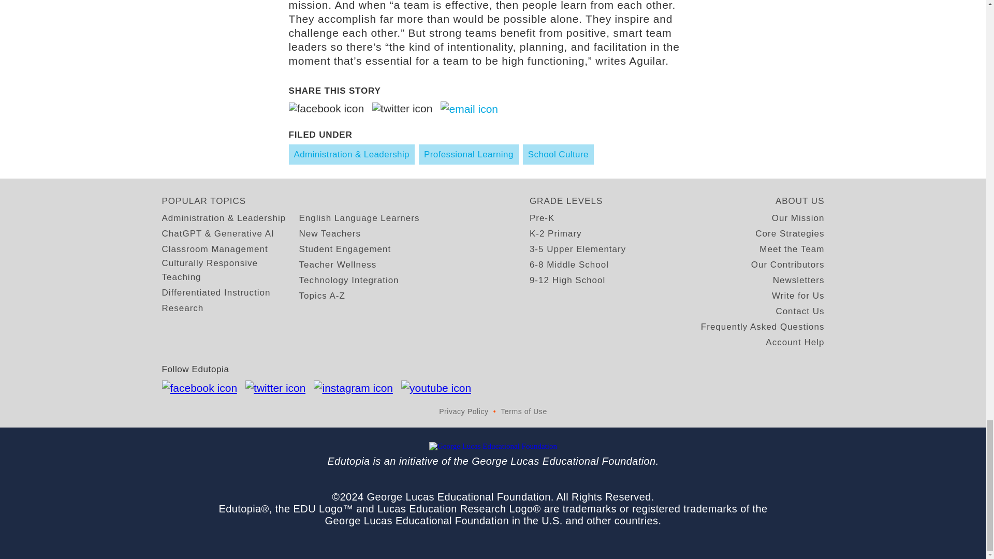 Image resolution: width=994 pixels, height=559 pixels. What do you see at coordinates (214, 248) in the screenshot?
I see `Classroom Management` at bounding box center [214, 248].